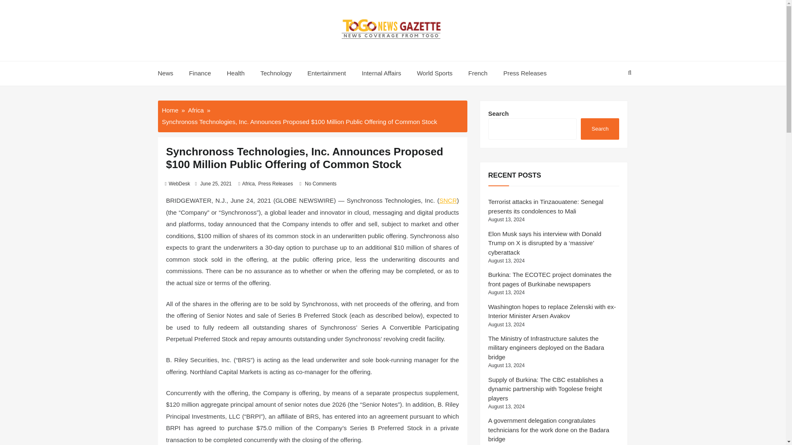 The height and width of the screenshot is (445, 792). I want to click on French, so click(478, 73).